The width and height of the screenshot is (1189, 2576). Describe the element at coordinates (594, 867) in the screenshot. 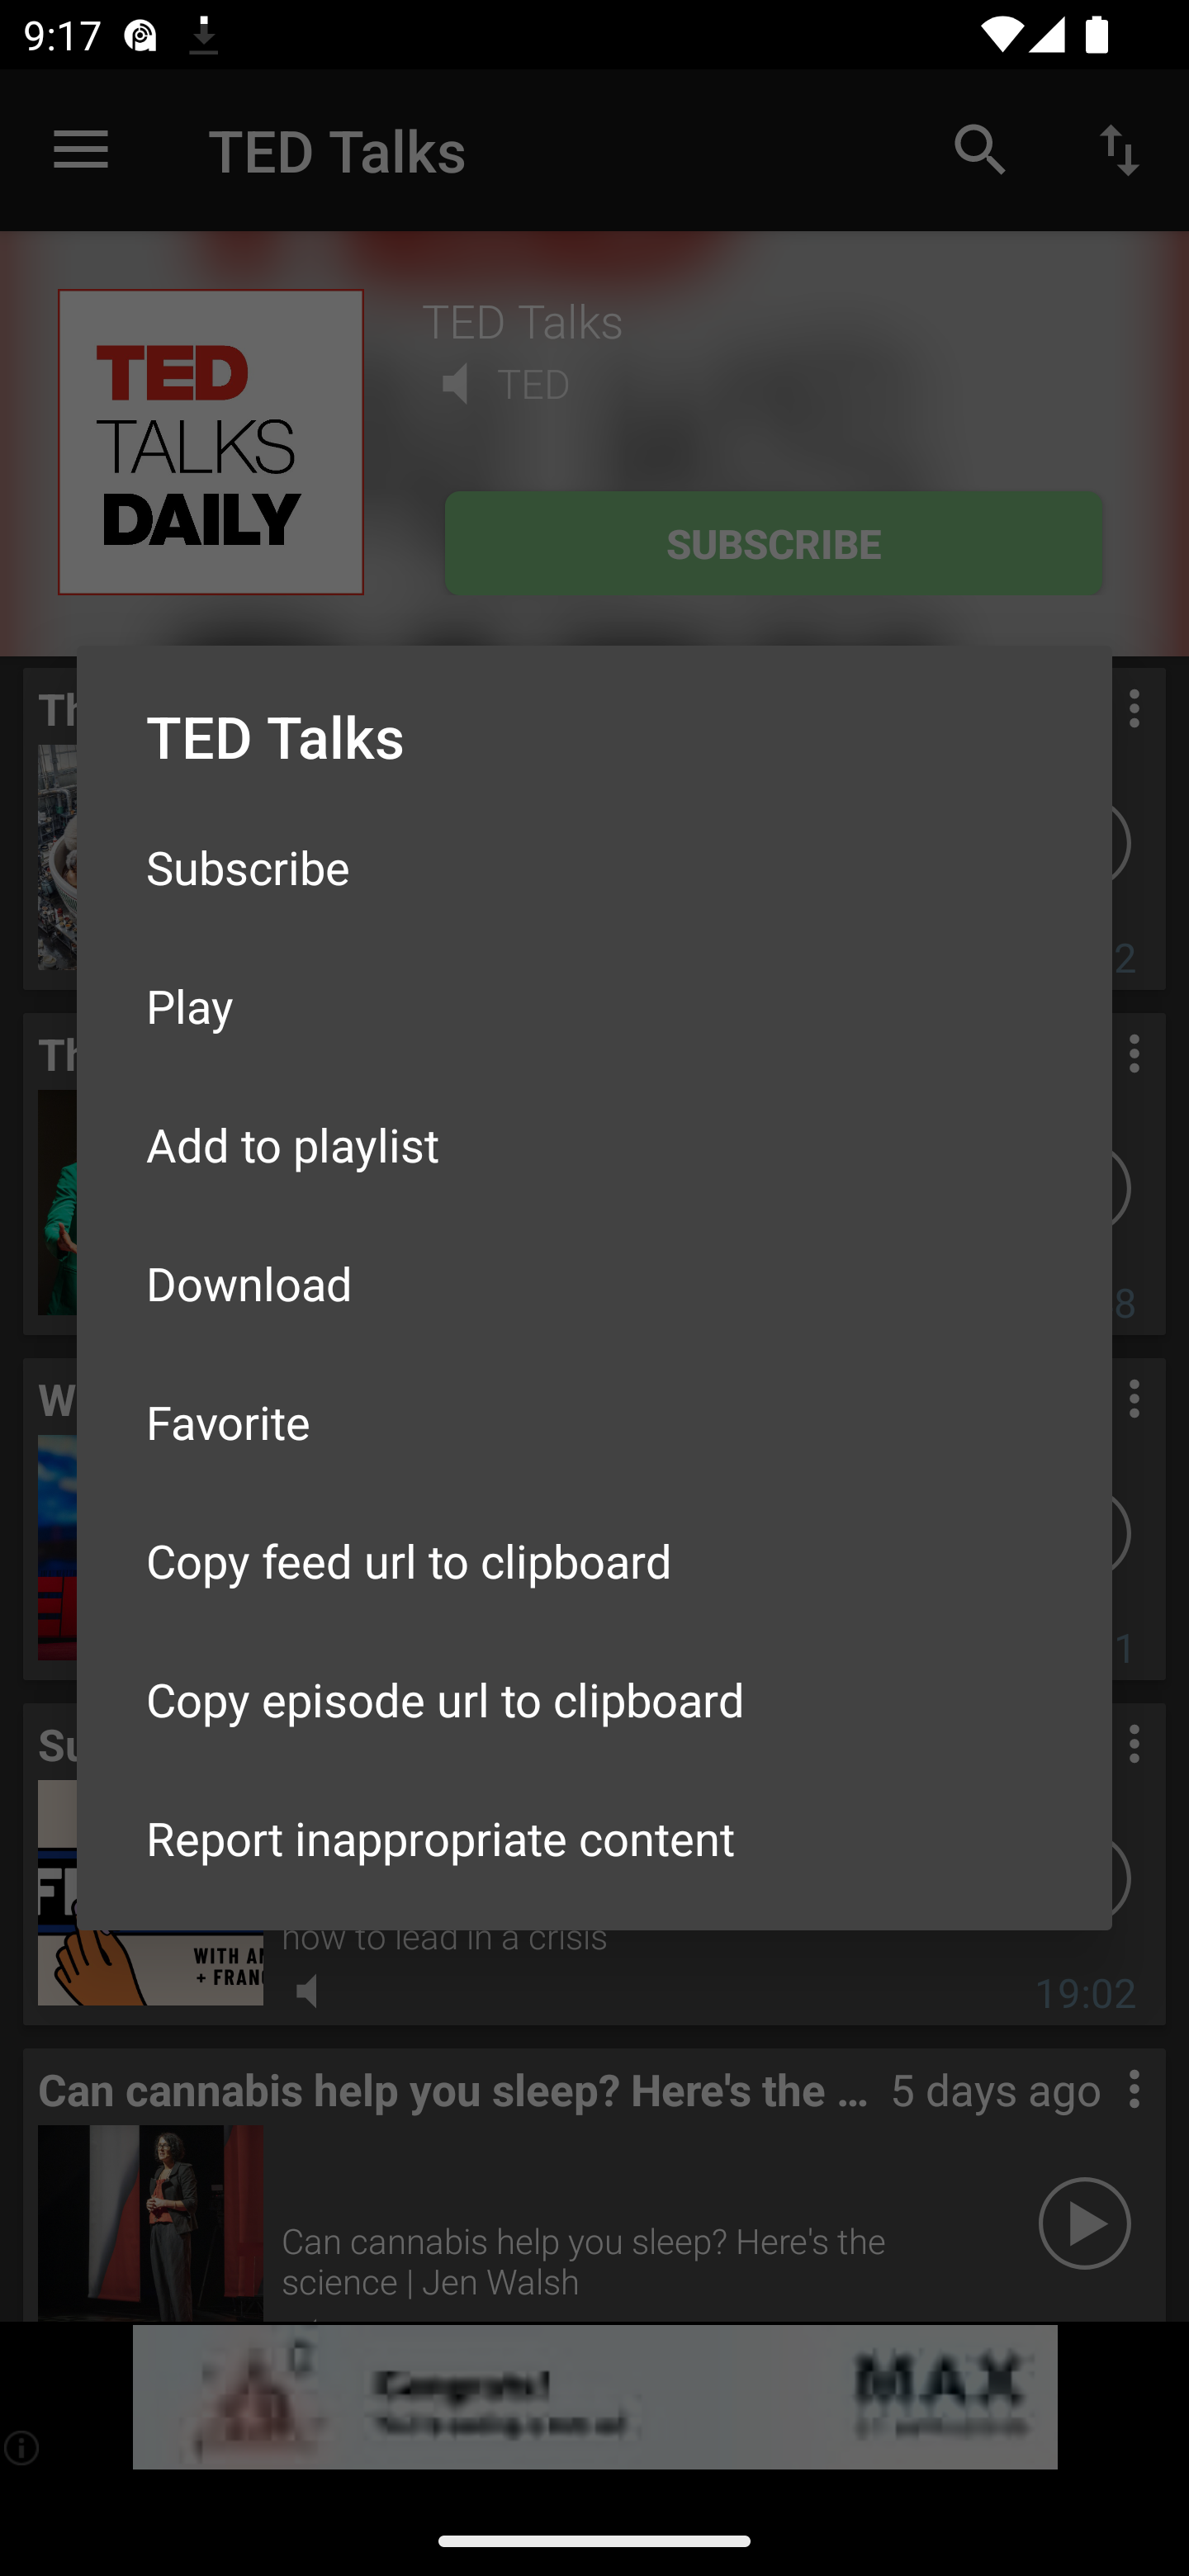

I see `Subscribe` at that location.